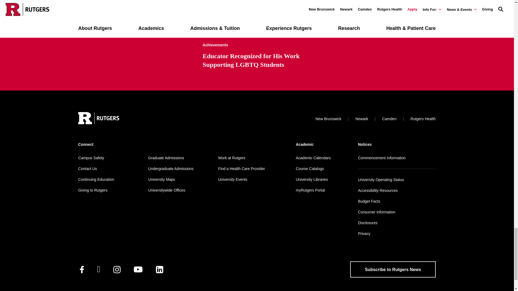 Image resolution: width=518 pixels, height=291 pixels. What do you see at coordinates (166, 158) in the screenshot?
I see `Graduate Admissions` at bounding box center [166, 158].